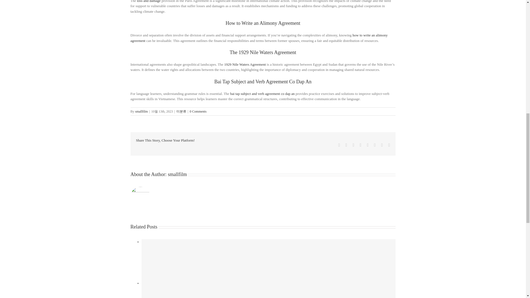 This screenshot has width=530, height=298. I want to click on how to write an alimony agreement, so click(259, 38).